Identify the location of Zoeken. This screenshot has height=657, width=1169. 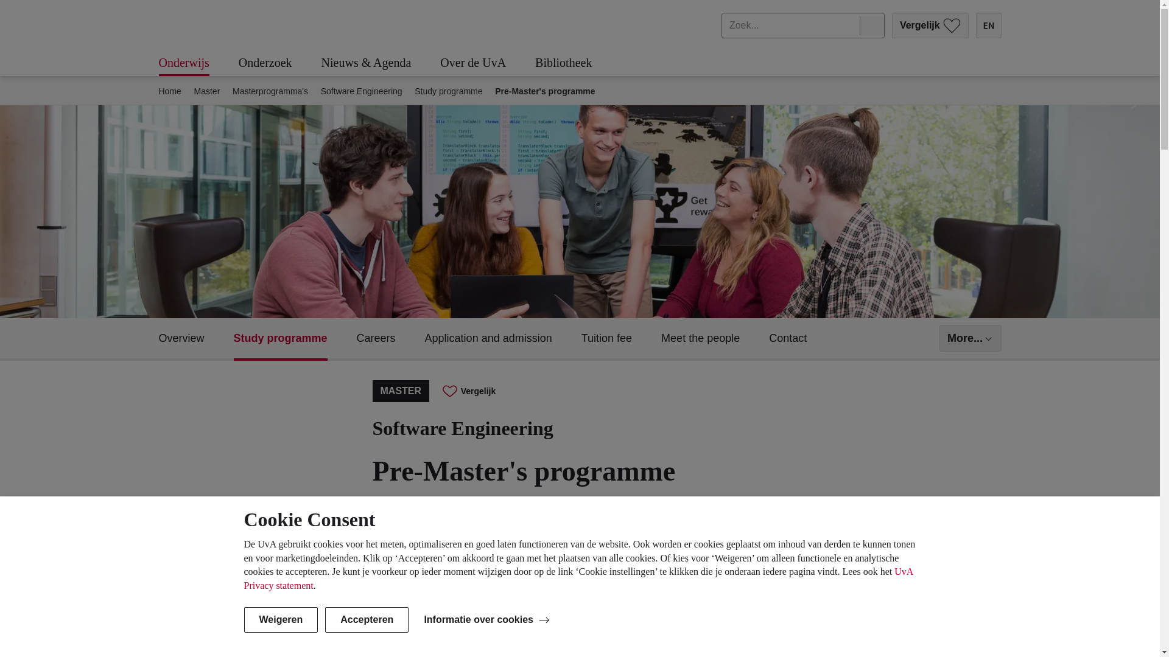
(871, 26).